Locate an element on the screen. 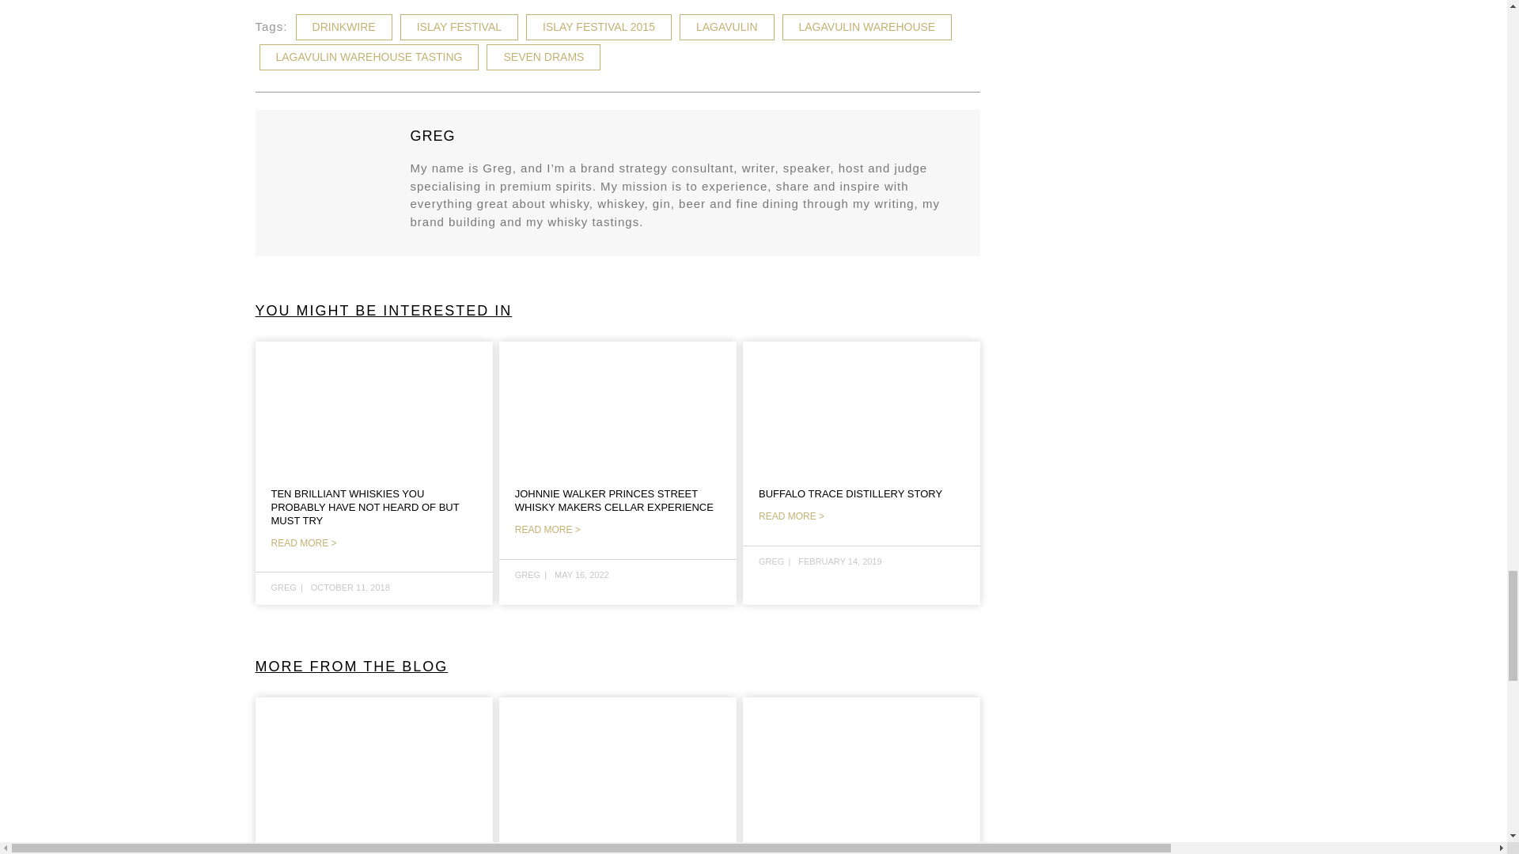 The height and width of the screenshot is (854, 1519). compassbox is located at coordinates (861, 761).